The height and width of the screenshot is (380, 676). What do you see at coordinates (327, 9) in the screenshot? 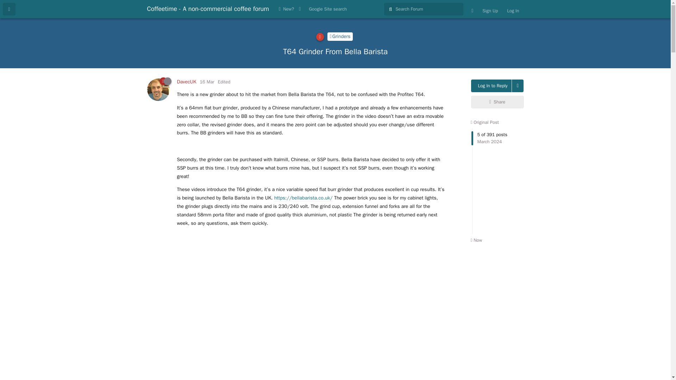
I see `Google Site search` at bounding box center [327, 9].